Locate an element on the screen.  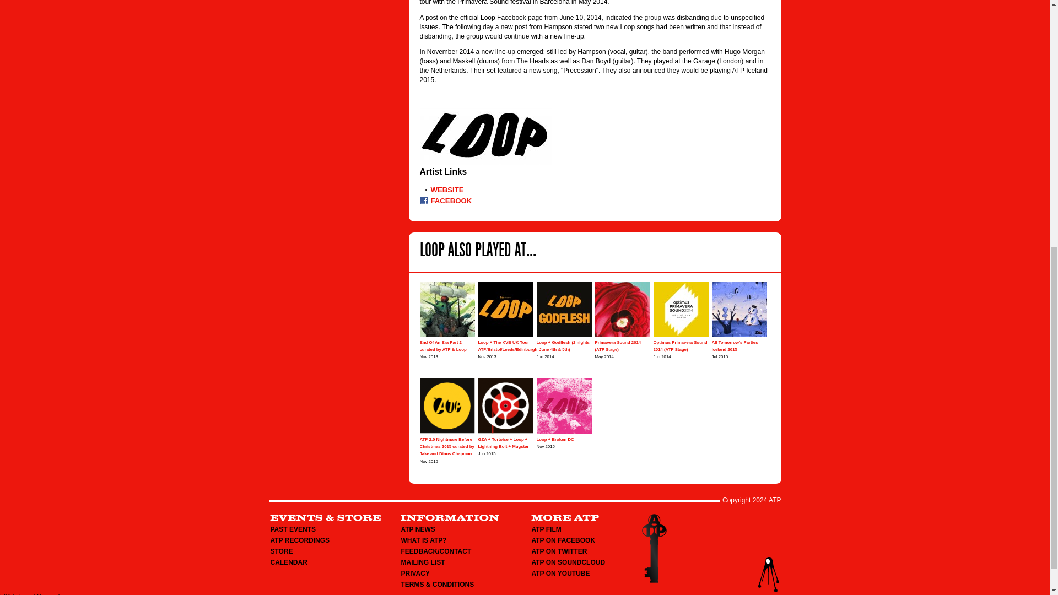
ATP ON FACEBOOK is located at coordinates (563, 540).